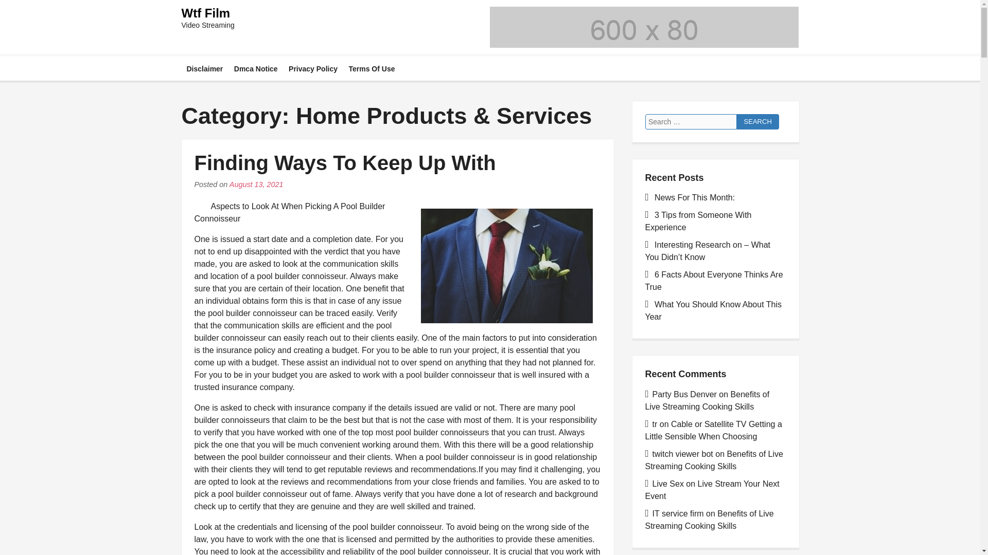 The image size is (988, 555). Describe the element at coordinates (758, 121) in the screenshot. I see `Search` at that location.